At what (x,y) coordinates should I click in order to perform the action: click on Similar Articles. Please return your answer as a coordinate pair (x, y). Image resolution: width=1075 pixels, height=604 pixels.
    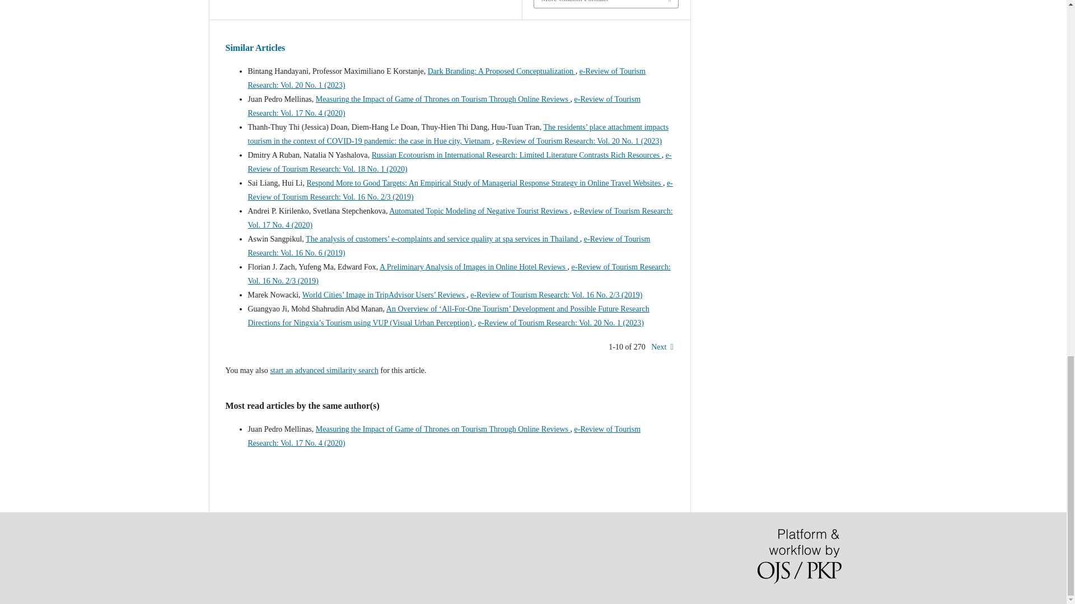
    Looking at the image, I should click on (254, 47).